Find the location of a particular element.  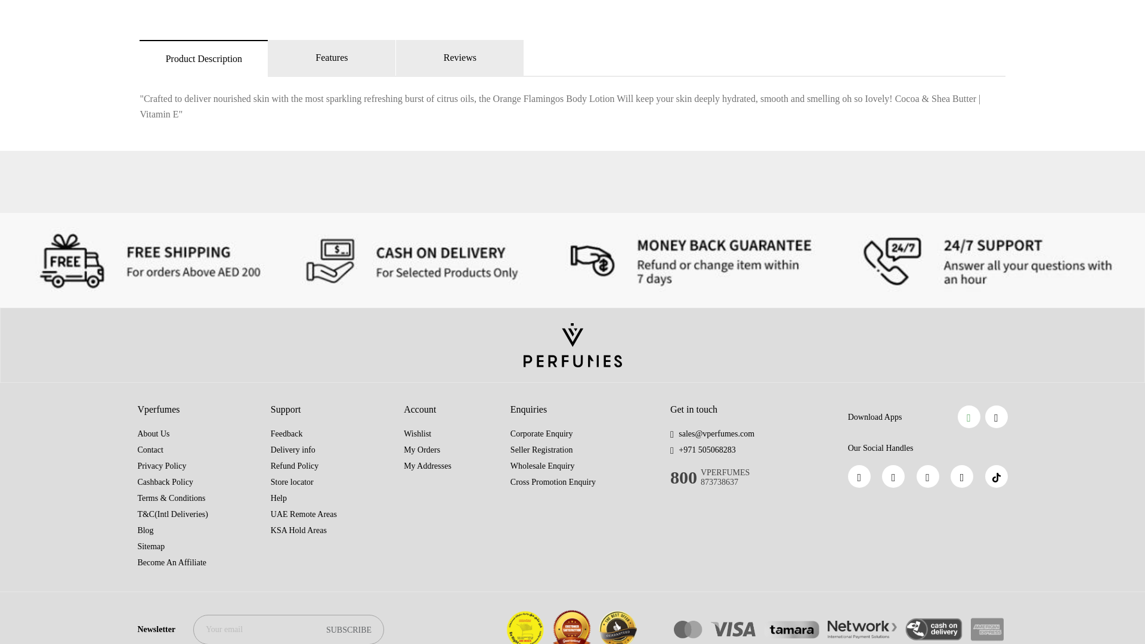

Folow us on Whatsapp is located at coordinates (893, 476).